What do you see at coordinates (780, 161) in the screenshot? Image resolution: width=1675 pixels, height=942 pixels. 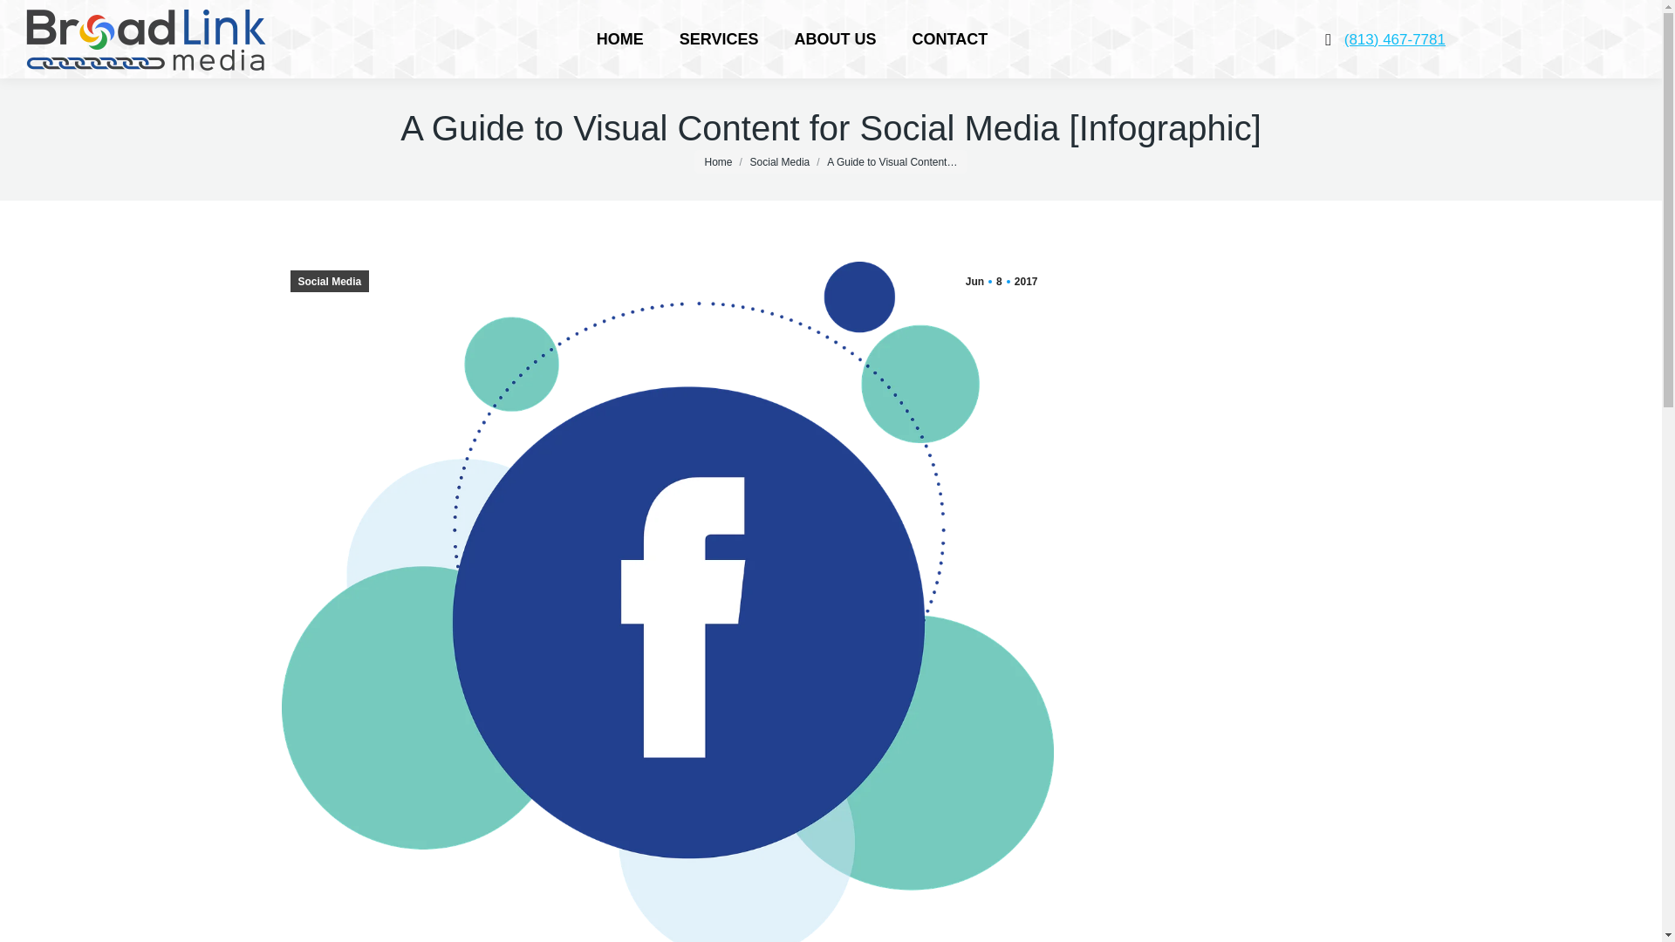 I see `Social Media` at bounding box center [780, 161].